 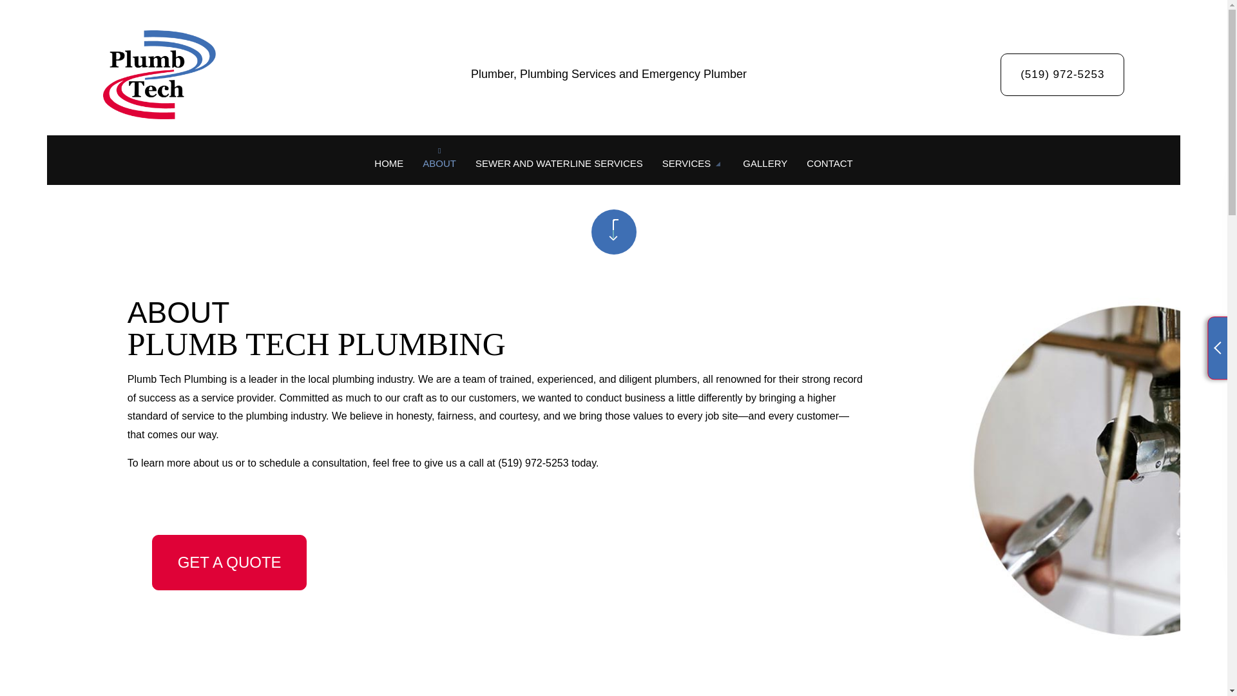 What do you see at coordinates (765, 233) in the screenshot?
I see `COMMERCIAL PLUMBING` at bounding box center [765, 233].